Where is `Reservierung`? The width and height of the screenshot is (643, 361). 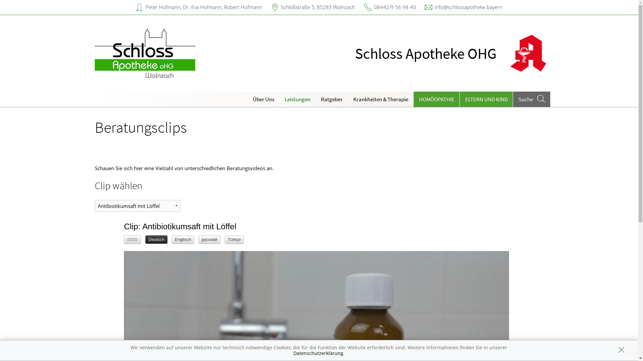
Reservierung is located at coordinates (175, 133).